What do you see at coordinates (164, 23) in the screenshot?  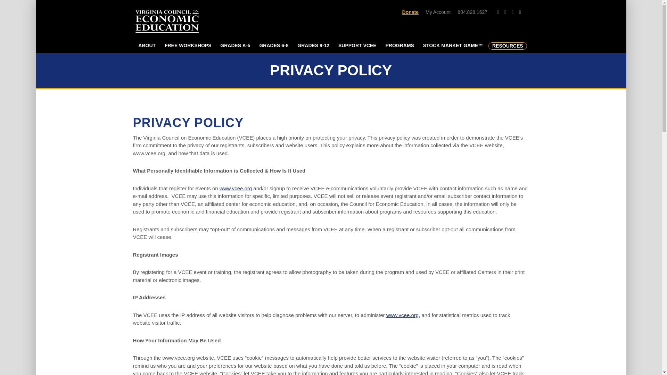 I see `VCEE Virginia Council on Economic Education` at bounding box center [164, 23].